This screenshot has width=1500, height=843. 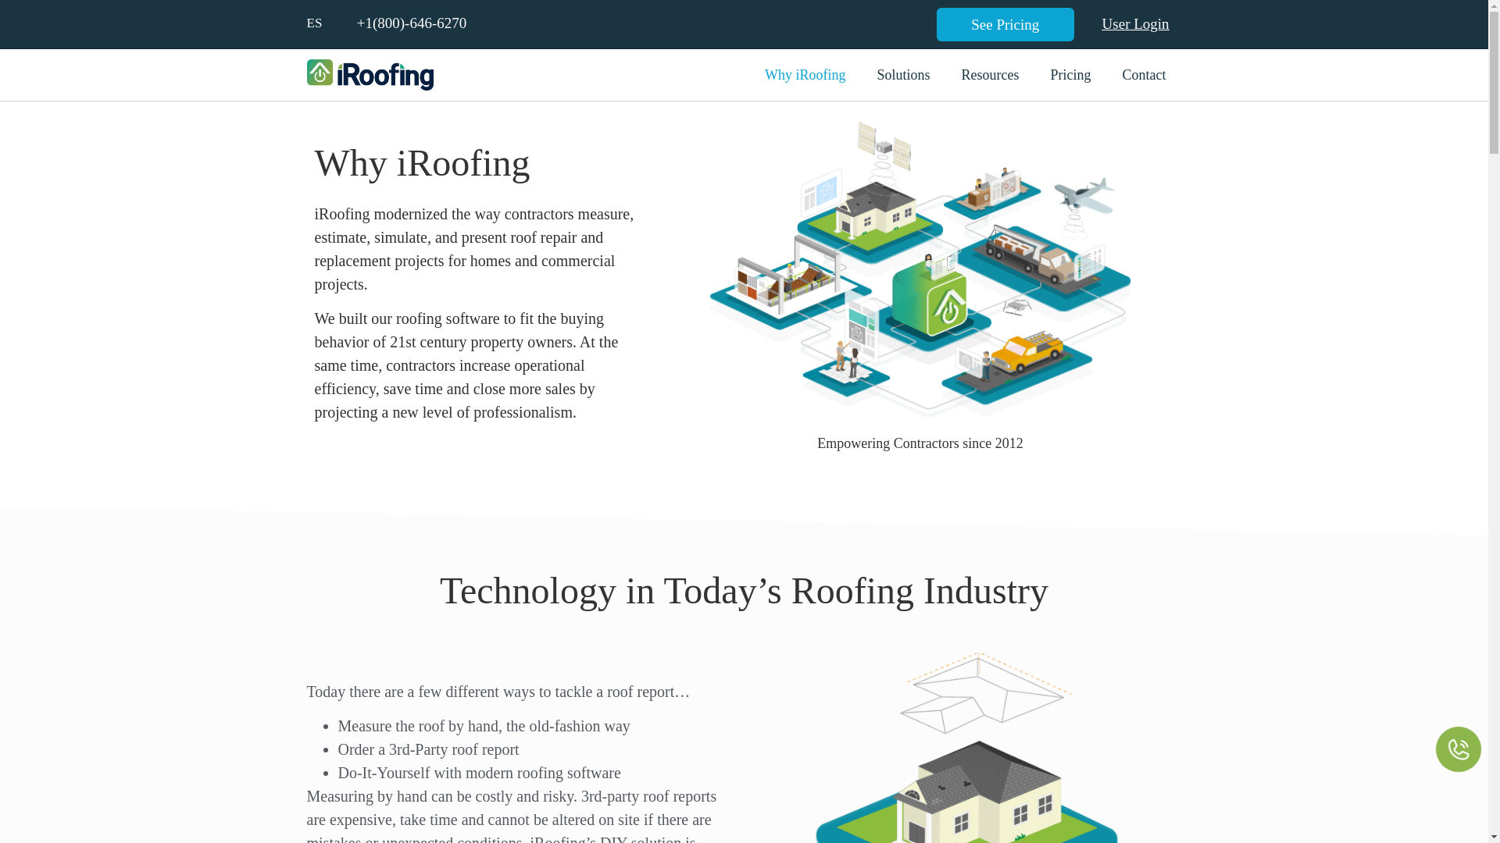 What do you see at coordinates (903, 75) in the screenshot?
I see `Solutions` at bounding box center [903, 75].